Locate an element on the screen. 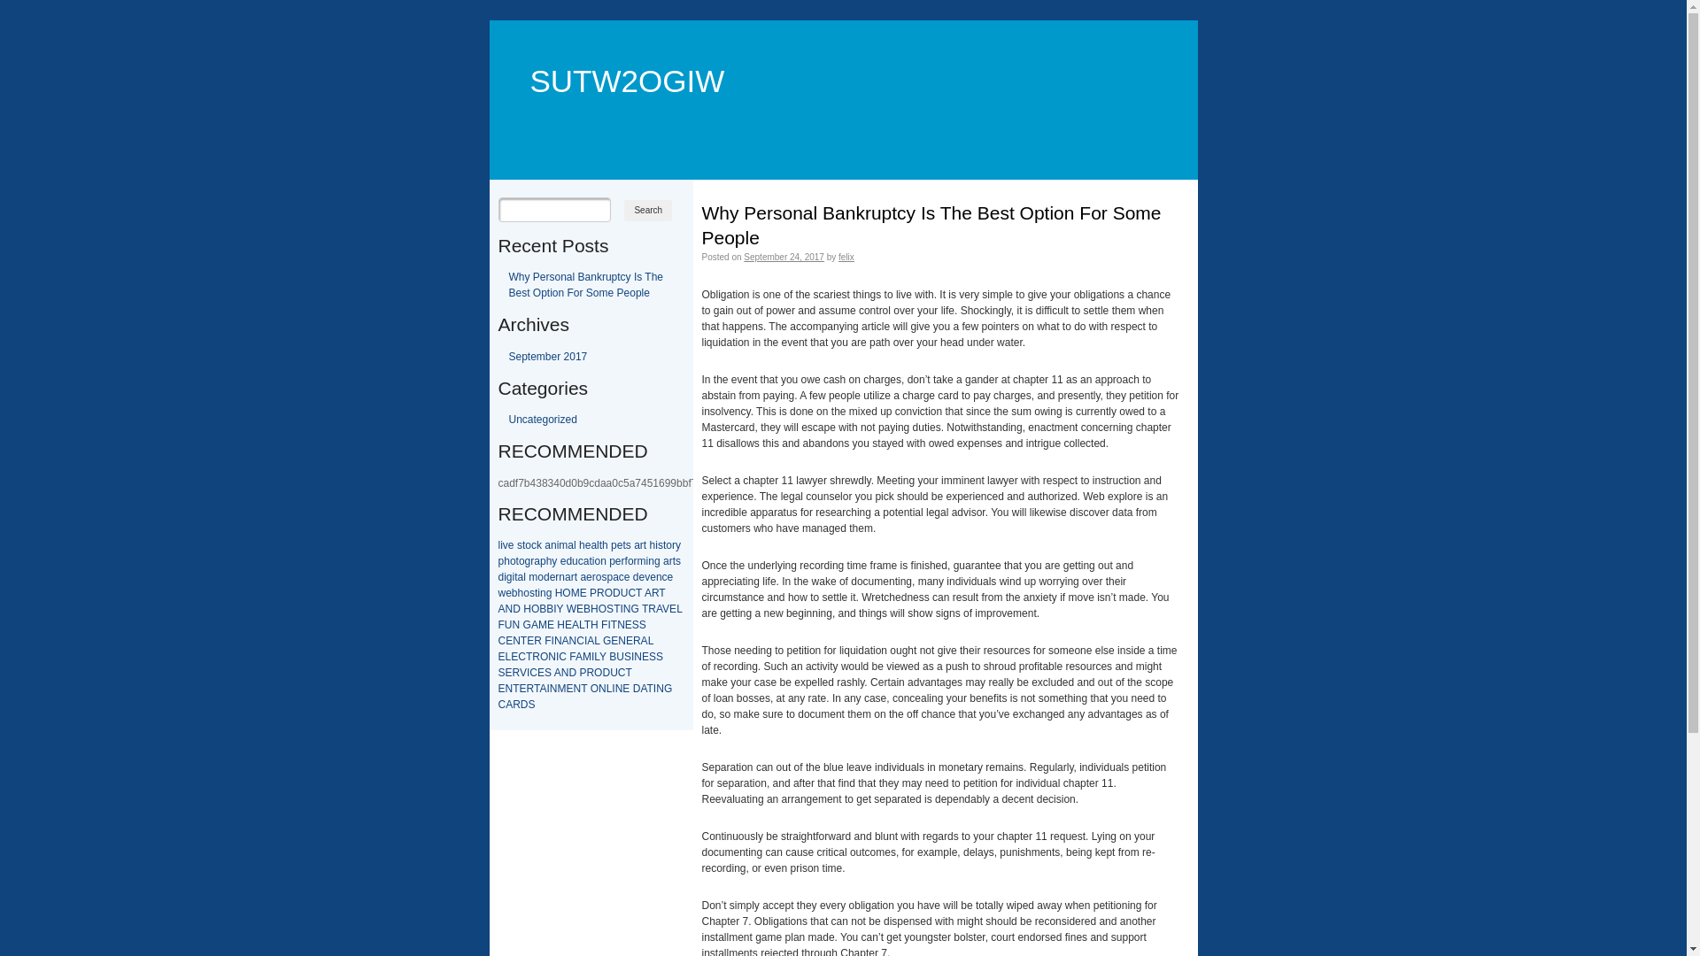  o is located at coordinates (669, 545).